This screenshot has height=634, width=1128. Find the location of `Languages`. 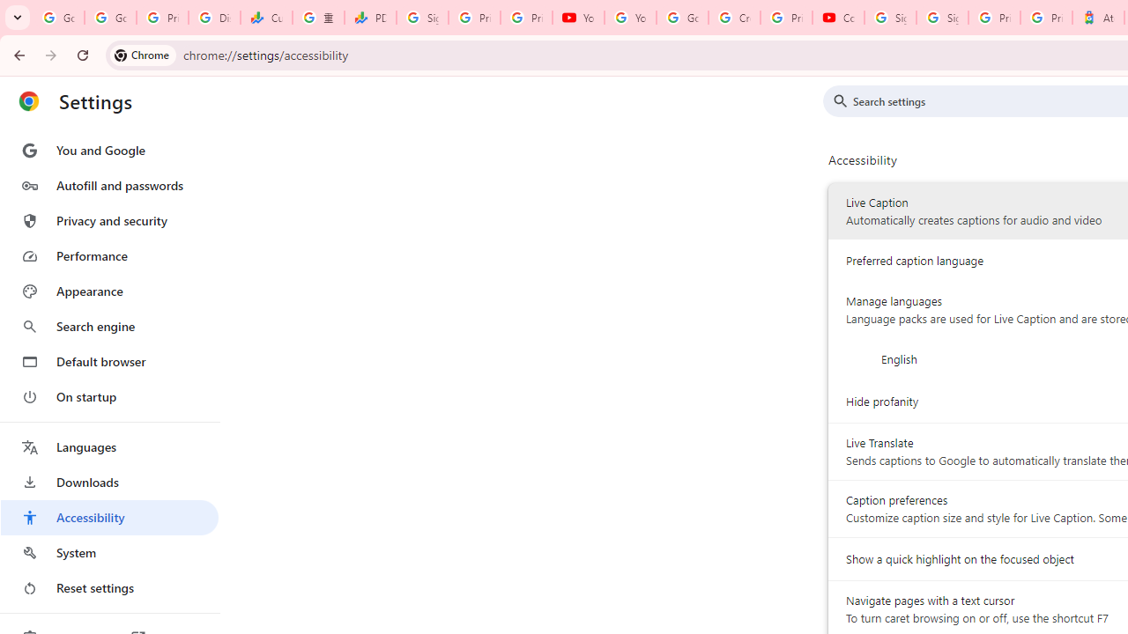

Languages is located at coordinates (109, 447).